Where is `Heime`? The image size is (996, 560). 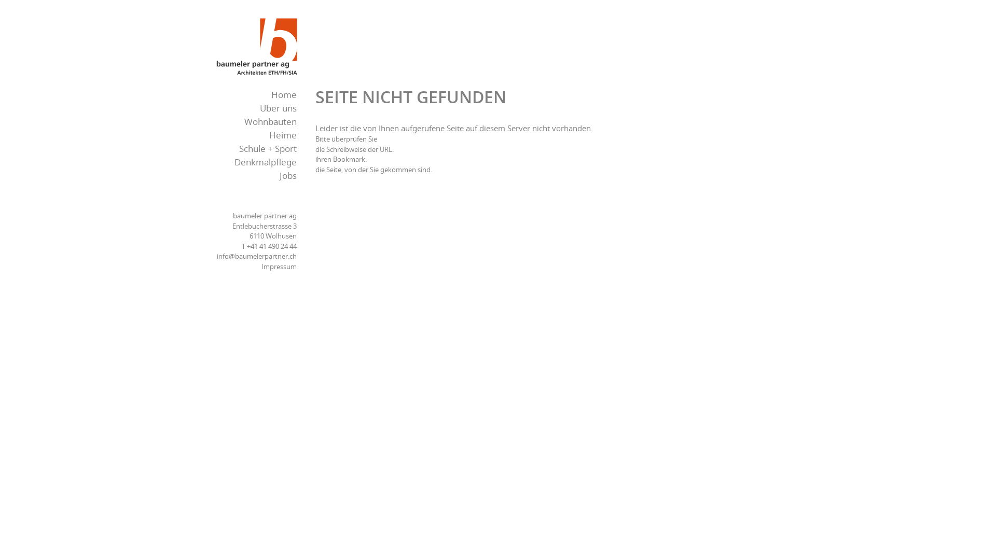 Heime is located at coordinates (253, 136).